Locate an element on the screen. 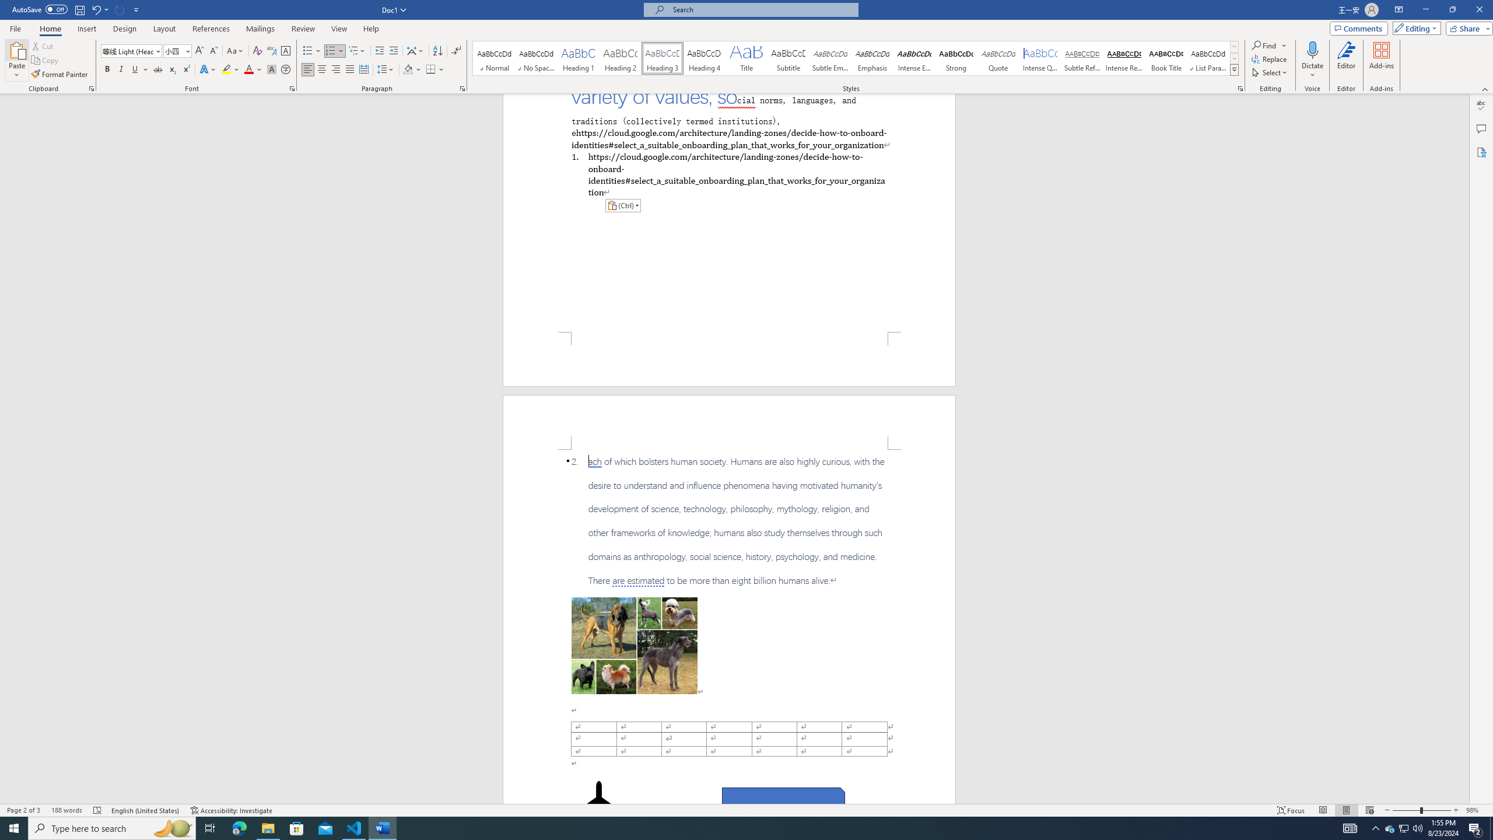  Format Painter is located at coordinates (61, 75).